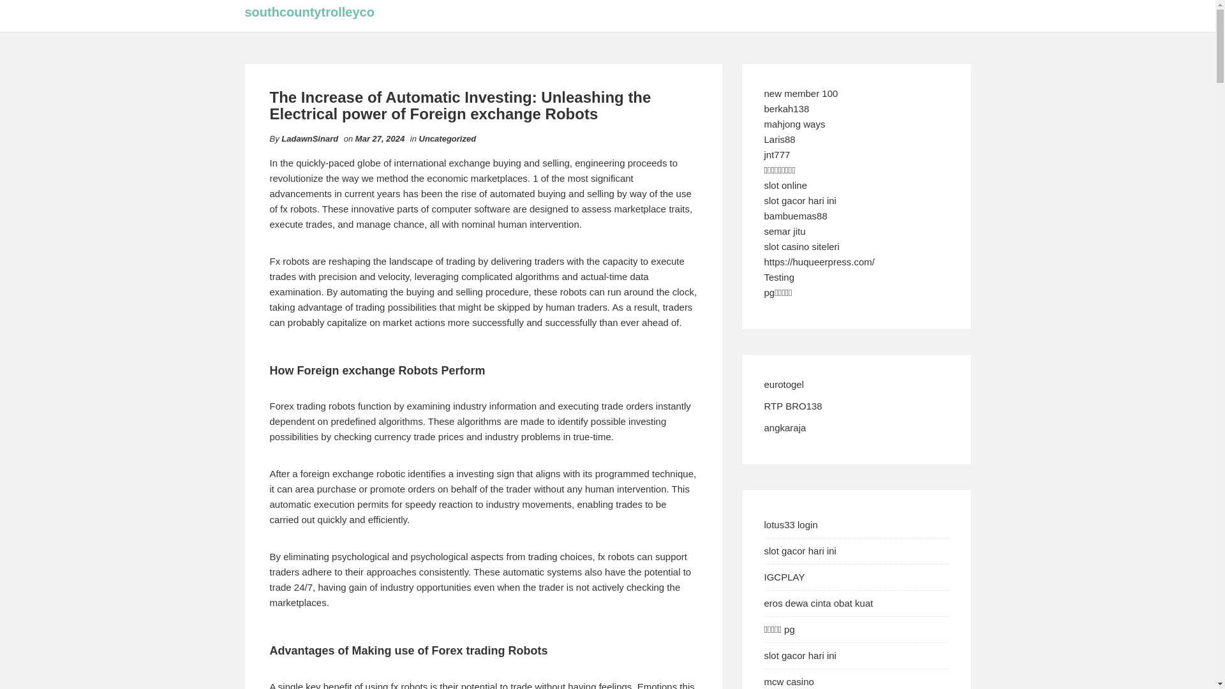 This screenshot has width=1225, height=689. What do you see at coordinates (785, 231) in the screenshot?
I see `semar jitu` at bounding box center [785, 231].